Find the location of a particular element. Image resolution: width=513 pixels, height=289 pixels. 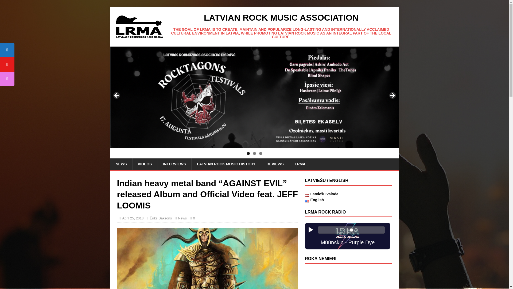

LRMA is located at coordinates (301, 164).